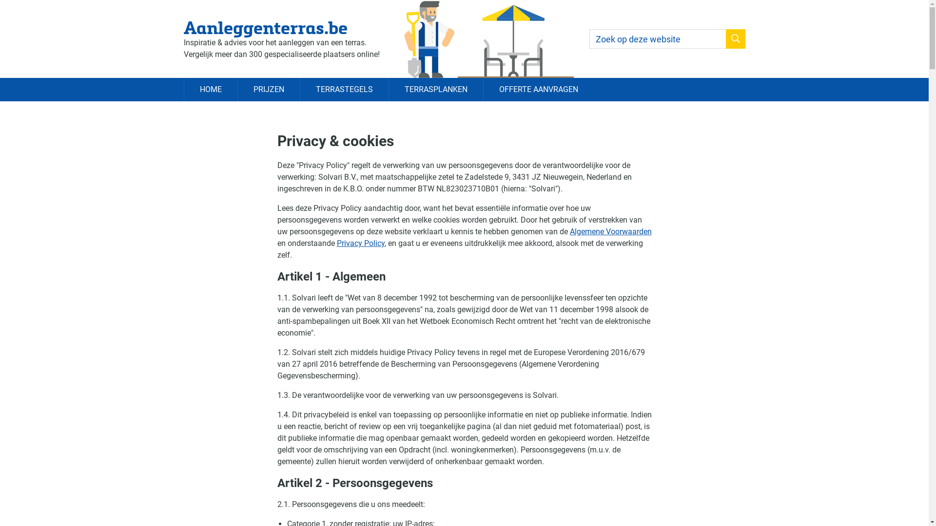  What do you see at coordinates (435, 90) in the screenshot?
I see `TERRASPLANKEN` at bounding box center [435, 90].